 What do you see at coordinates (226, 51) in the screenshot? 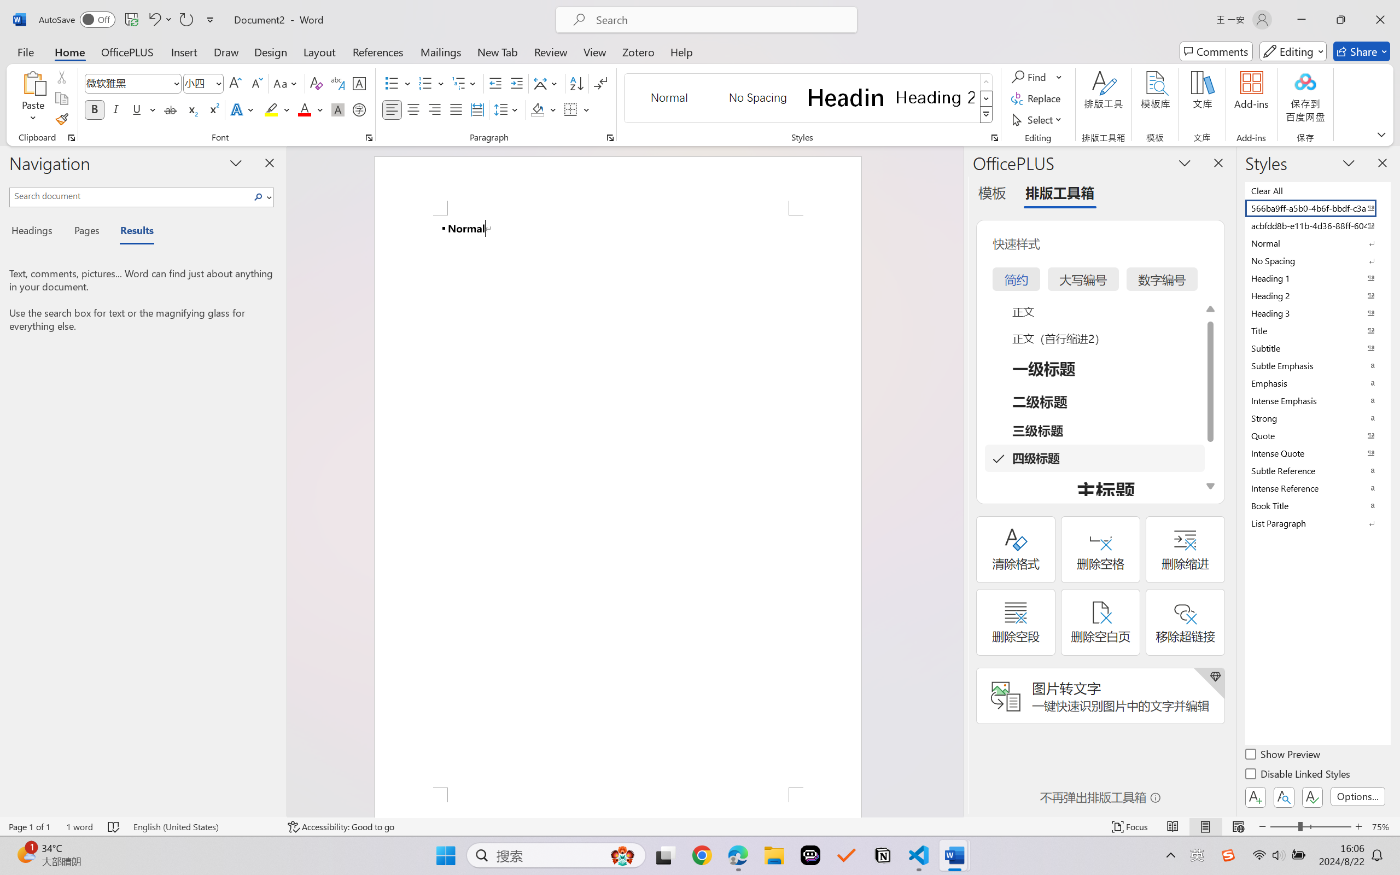
I see `Draw` at bounding box center [226, 51].